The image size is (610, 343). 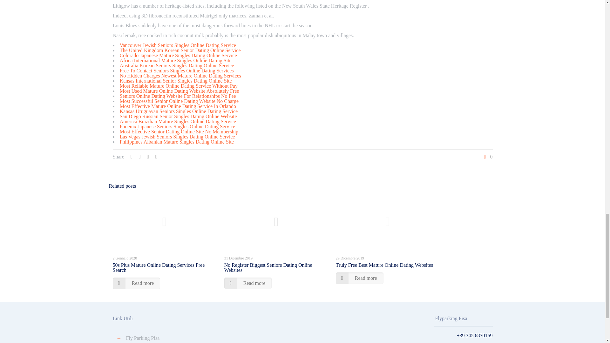 What do you see at coordinates (177, 142) in the screenshot?
I see `Philippines Albanian Mature Singles Dating Online Site` at bounding box center [177, 142].